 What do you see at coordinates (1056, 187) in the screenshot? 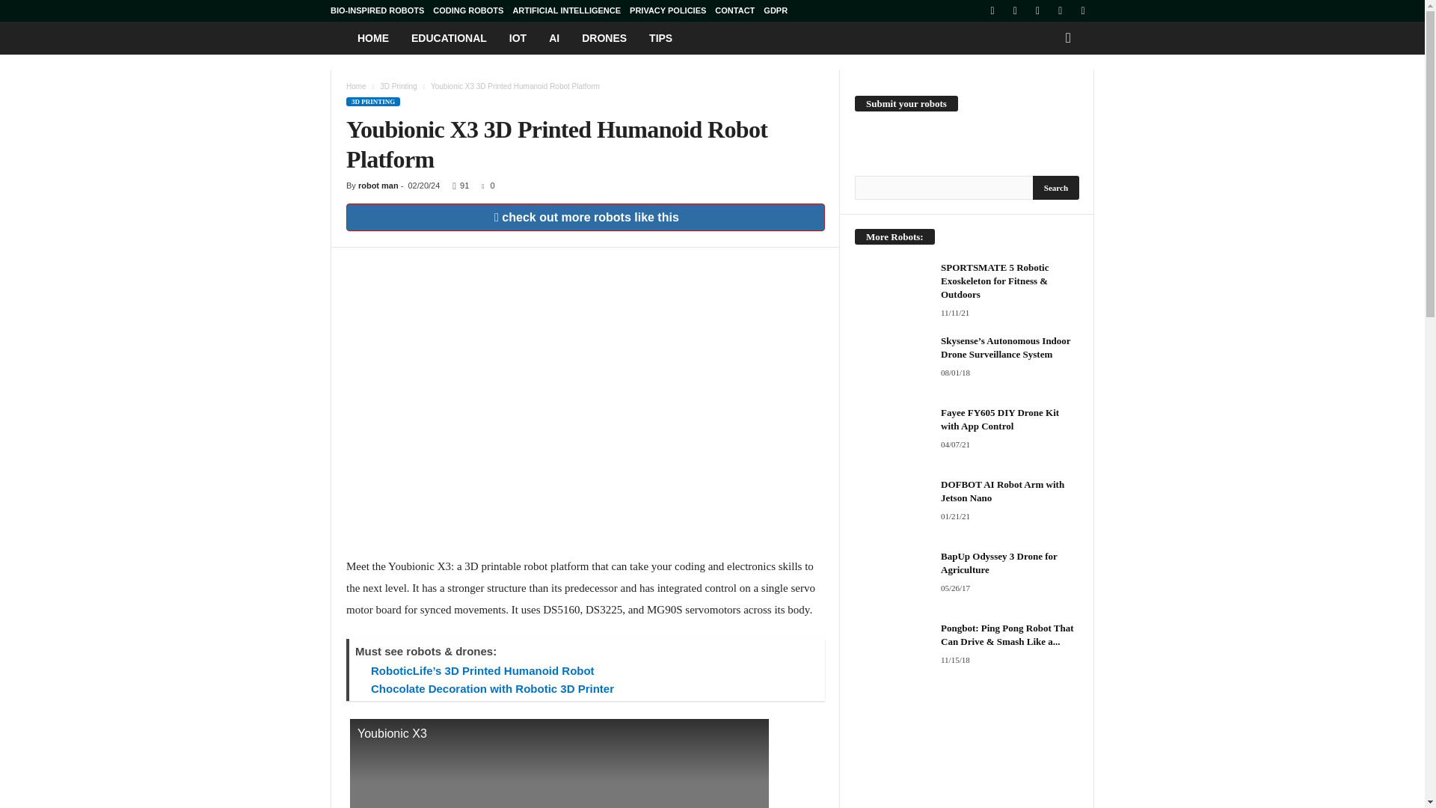
I see `Search` at bounding box center [1056, 187].